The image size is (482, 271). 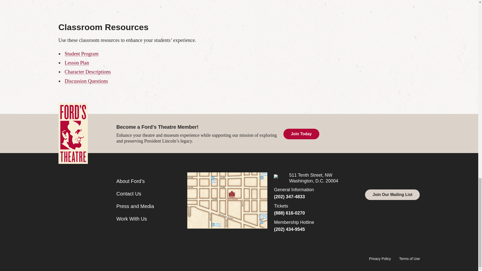 I want to click on Lesson Plan, so click(x=77, y=63).